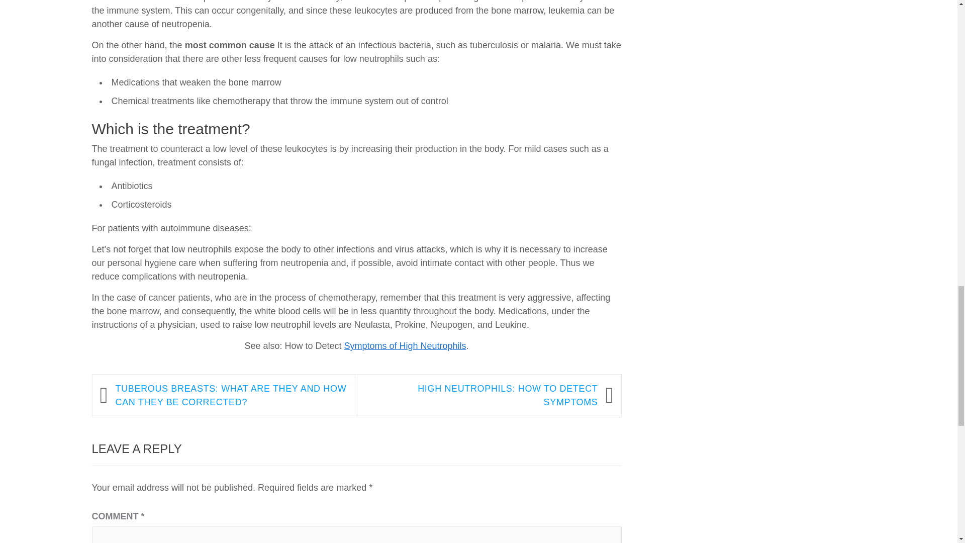  I want to click on Symptoms of High Neutrophils, so click(405, 93).